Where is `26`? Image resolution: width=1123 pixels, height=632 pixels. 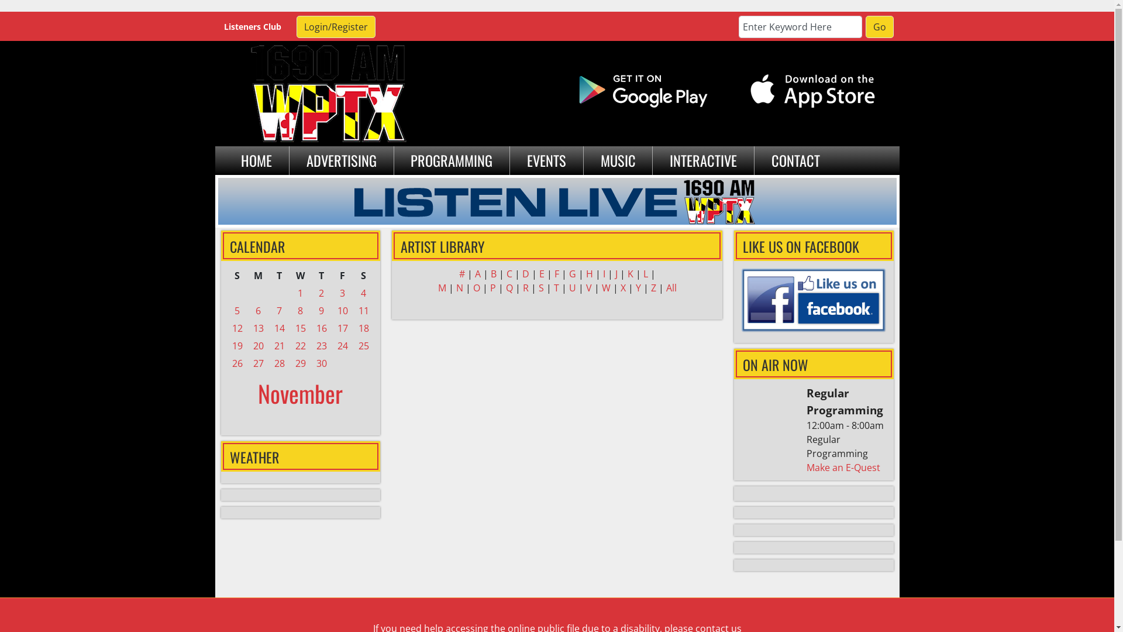
26 is located at coordinates (237, 363).